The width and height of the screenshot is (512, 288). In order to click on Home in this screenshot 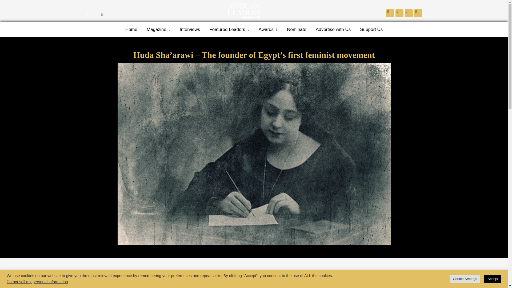, I will do `click(131, 29)`.